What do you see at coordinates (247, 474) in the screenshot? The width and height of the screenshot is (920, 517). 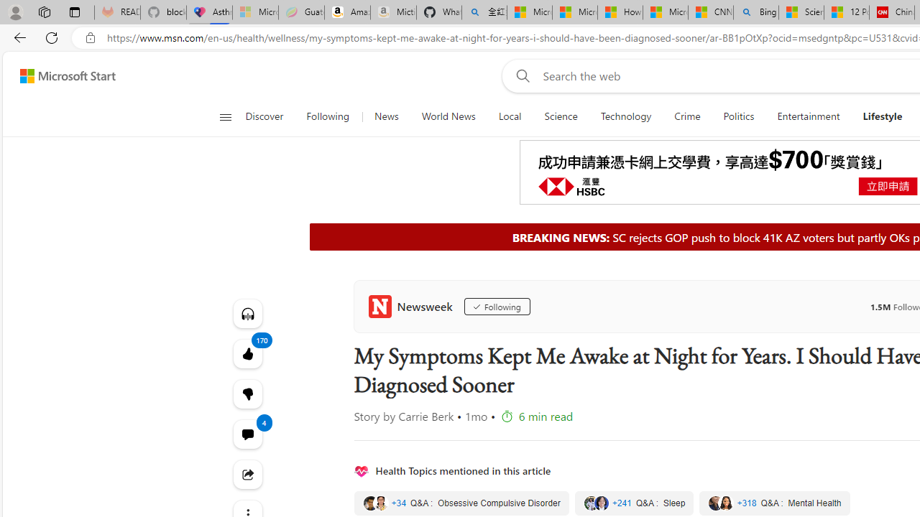 I see `Share this story` at bounding box center [247, 474].